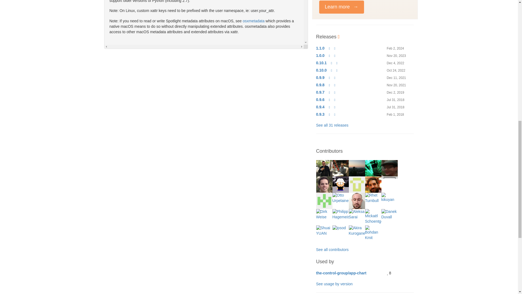 The image size is (522, 294). Describe the element at coordinates (253, 21) in the screenshot. I see `osxmetadata` at that location.